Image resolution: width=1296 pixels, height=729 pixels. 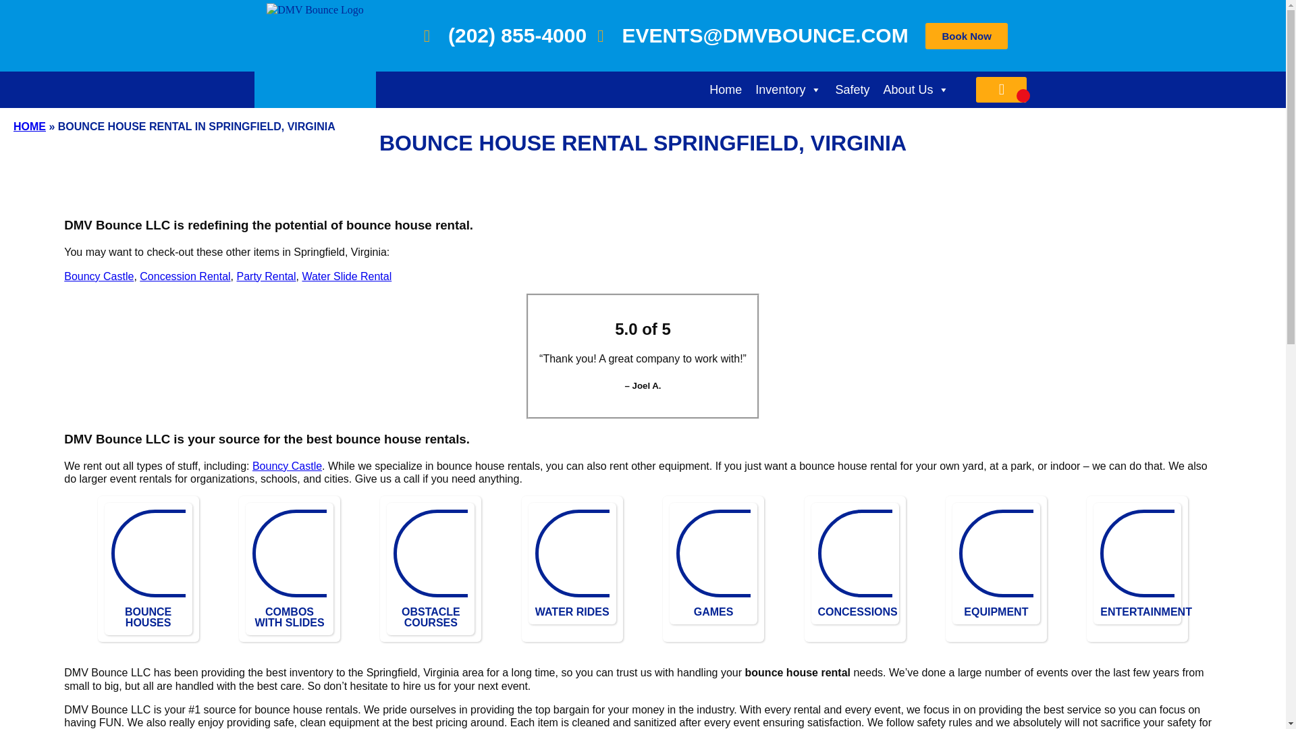 I want to click on Obstacle Courses, so click(x=491, y=553).